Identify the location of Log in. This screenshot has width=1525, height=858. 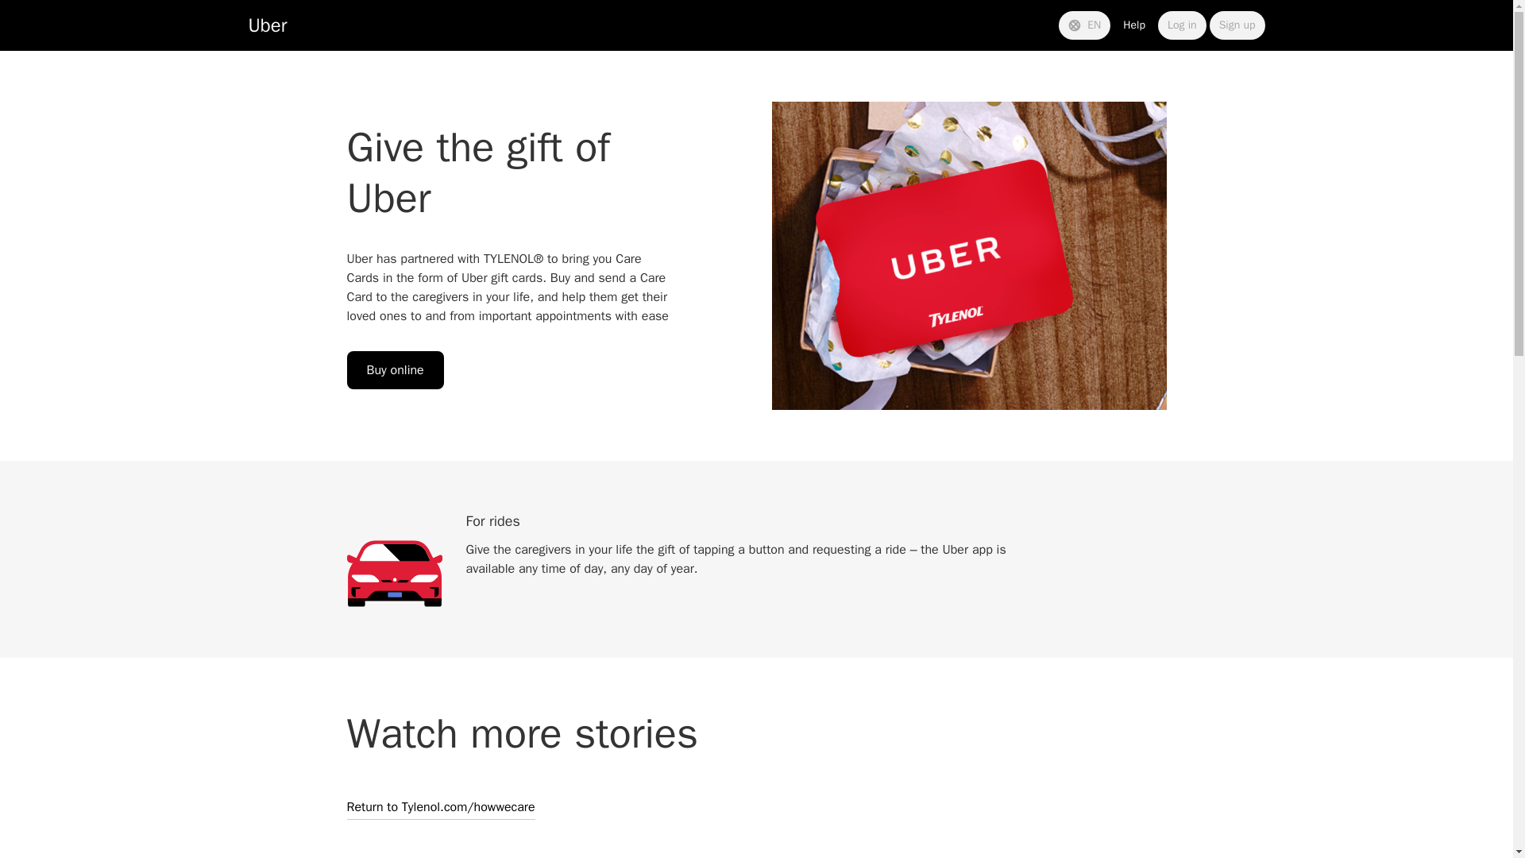
(1182, 25).